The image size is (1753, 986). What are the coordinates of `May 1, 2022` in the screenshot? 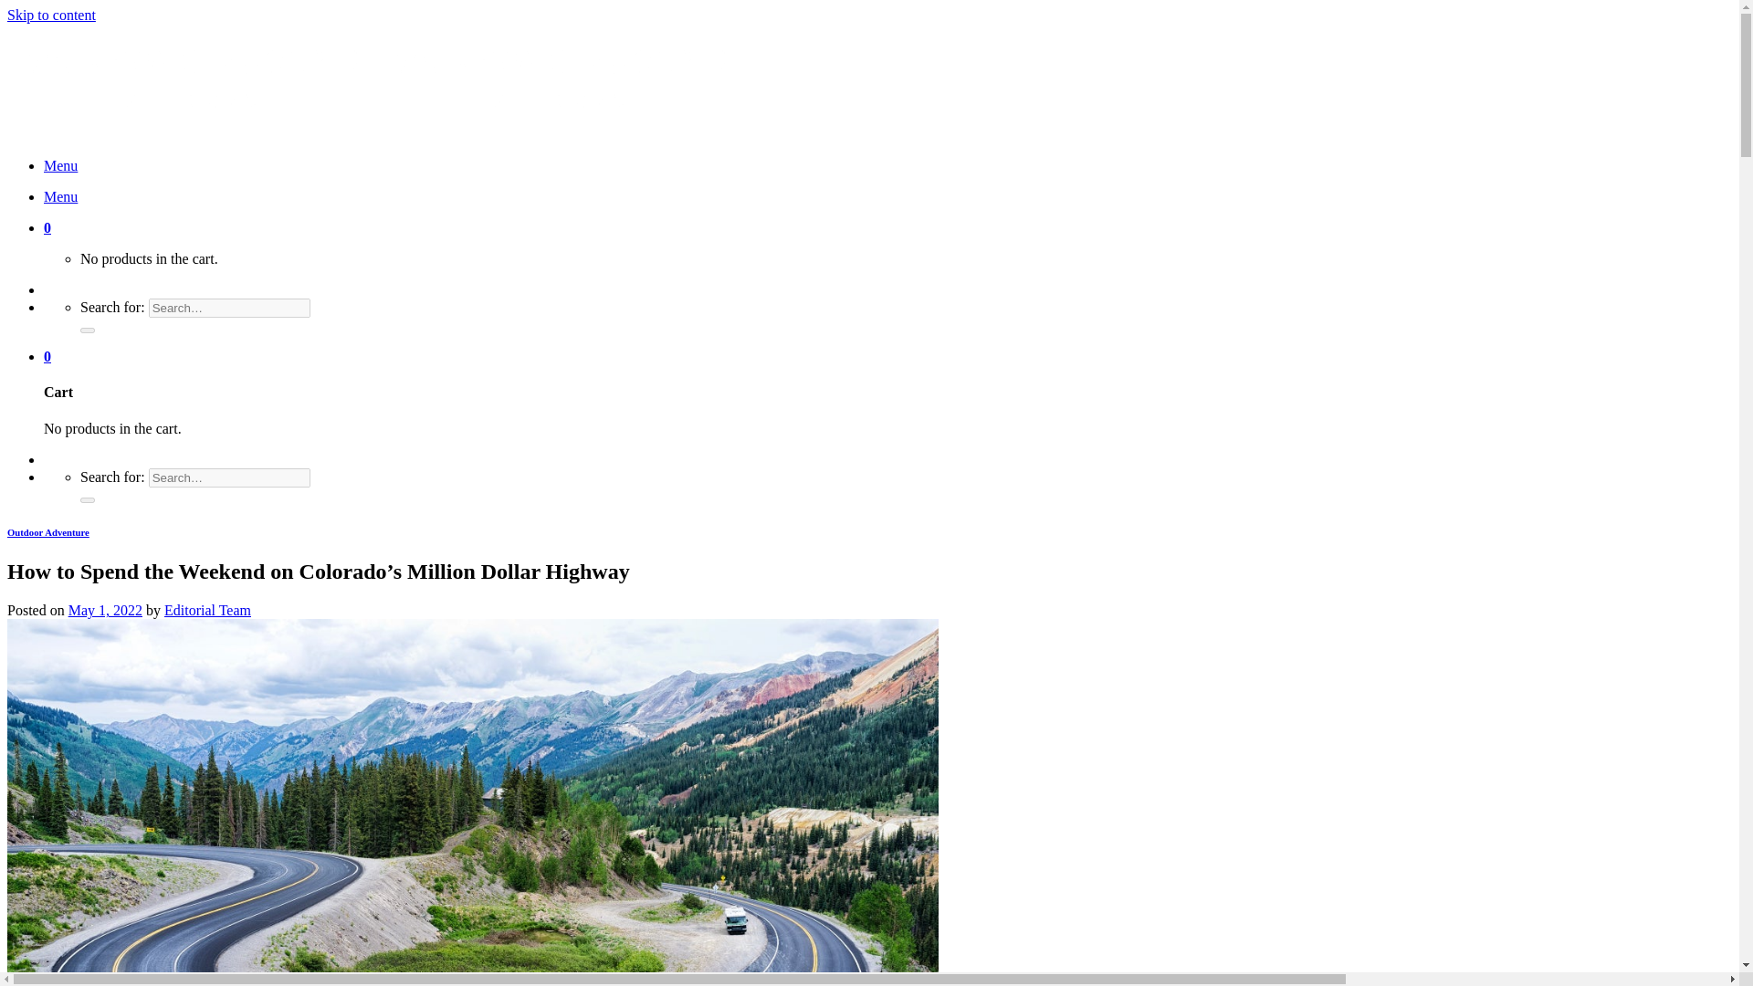 It's located at (104, 610).